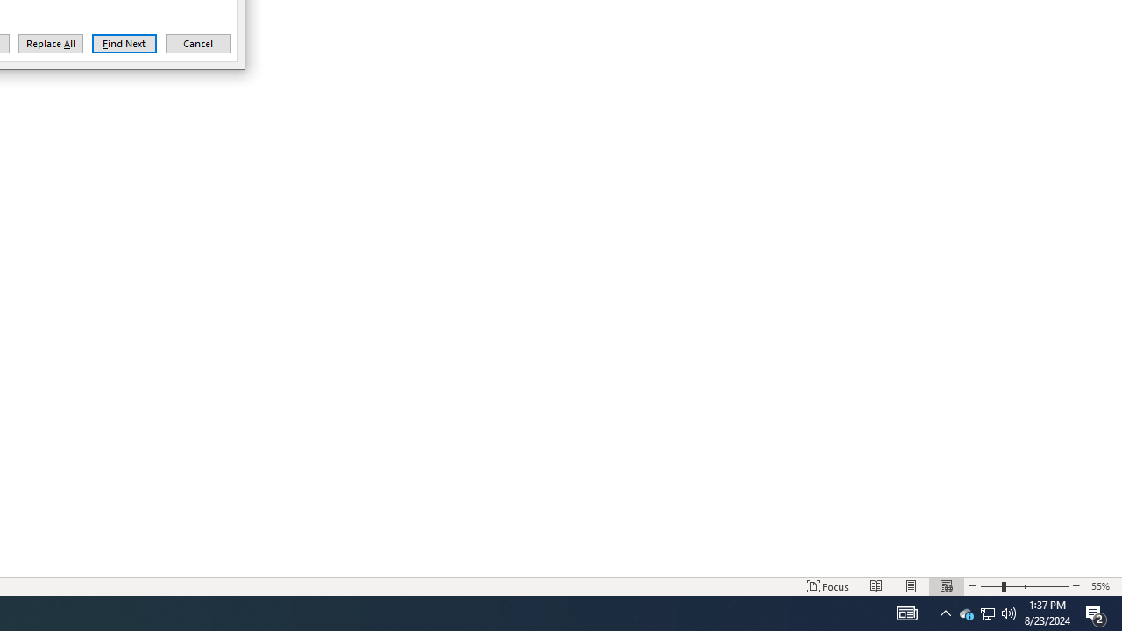 Image resolution: width=1122 pixels, height=631 pixels. What do you see at coordinates (987, 613) in the screenshot?
I see `User Promoted Notification Area` at bounding box center [987, 613].